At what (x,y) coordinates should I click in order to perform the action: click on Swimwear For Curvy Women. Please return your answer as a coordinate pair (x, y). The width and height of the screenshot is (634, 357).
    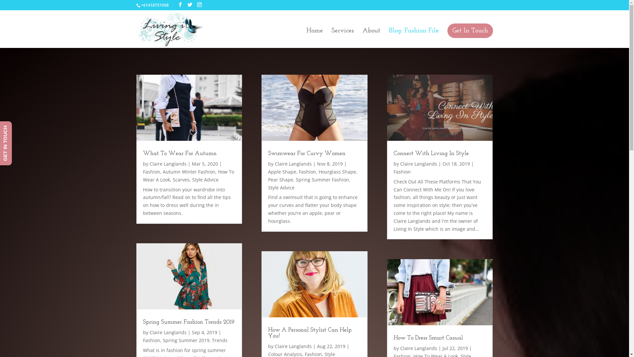
    Looking at the image, I should click on (307, 153).